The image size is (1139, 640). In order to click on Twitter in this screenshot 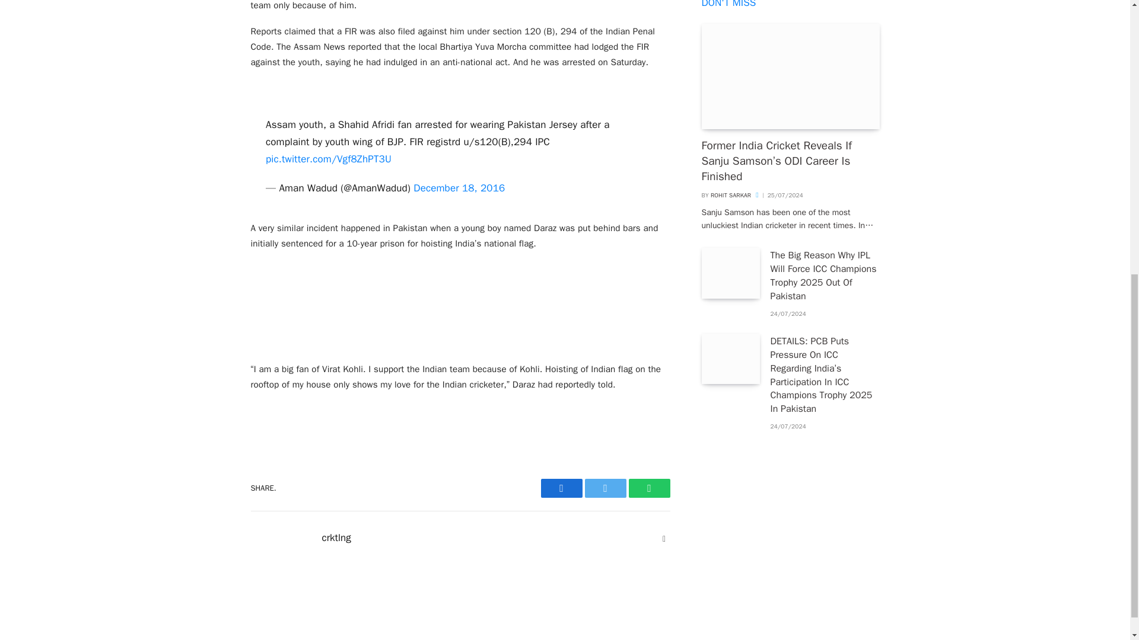, I will do `click(606, 488)`.